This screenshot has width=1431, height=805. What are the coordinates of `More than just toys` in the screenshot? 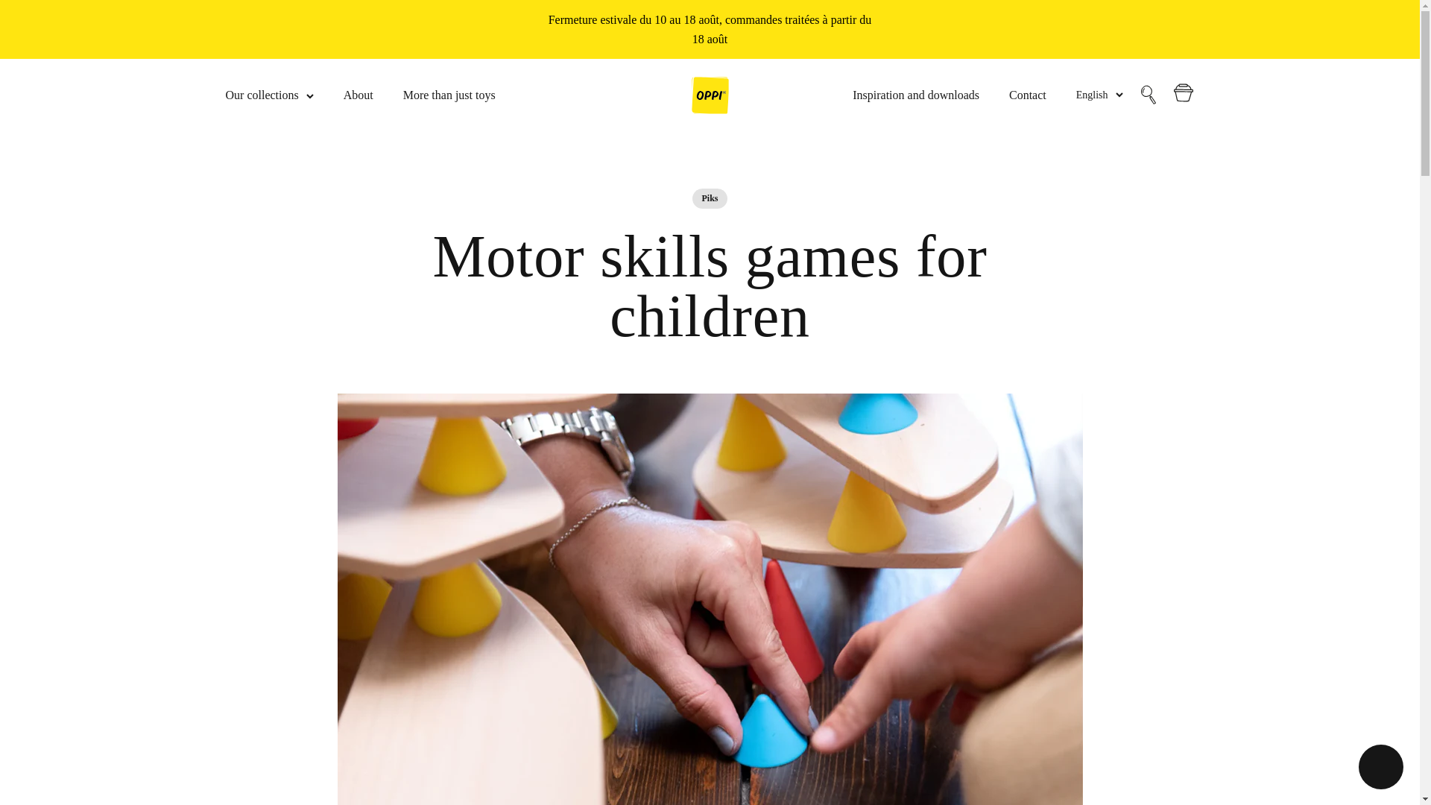 It's located at (449, 95).